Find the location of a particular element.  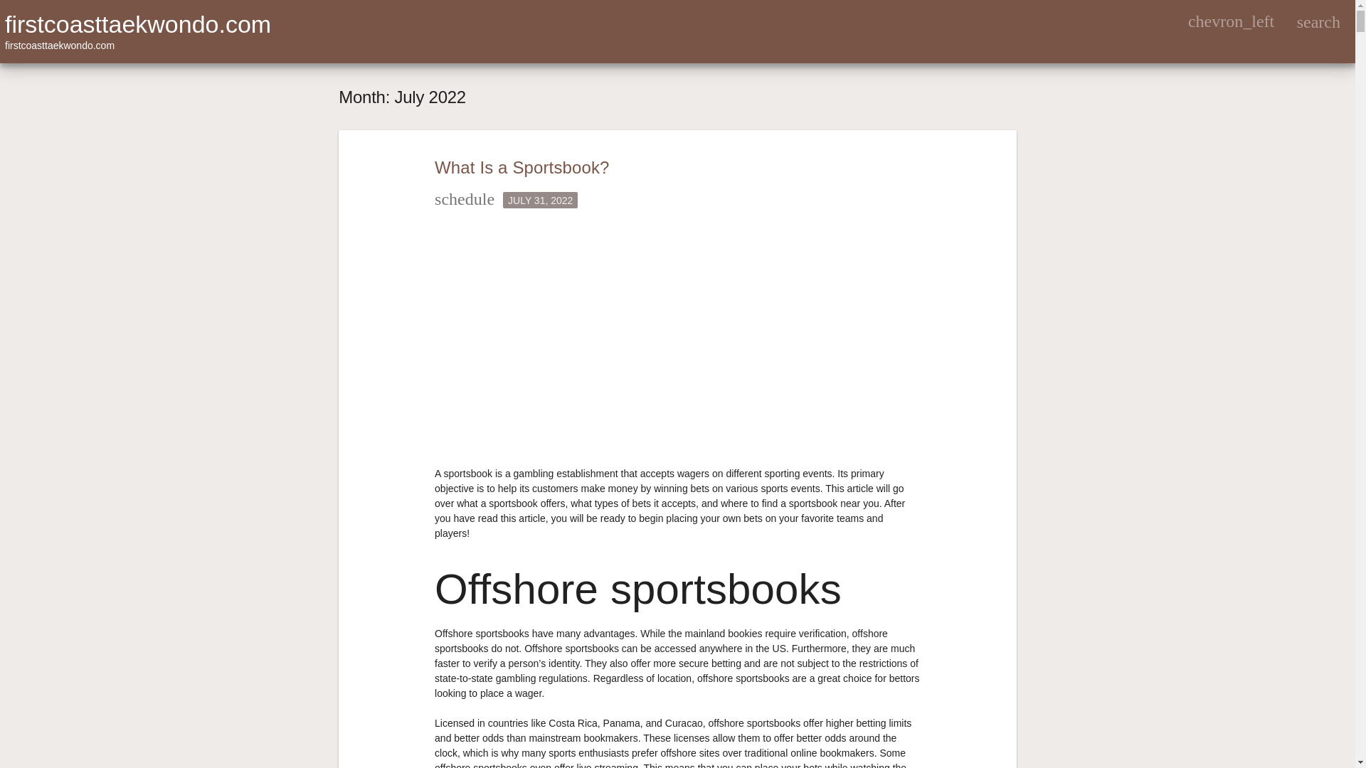

JULY 31, 2022 is located at coordinates (540, 200).